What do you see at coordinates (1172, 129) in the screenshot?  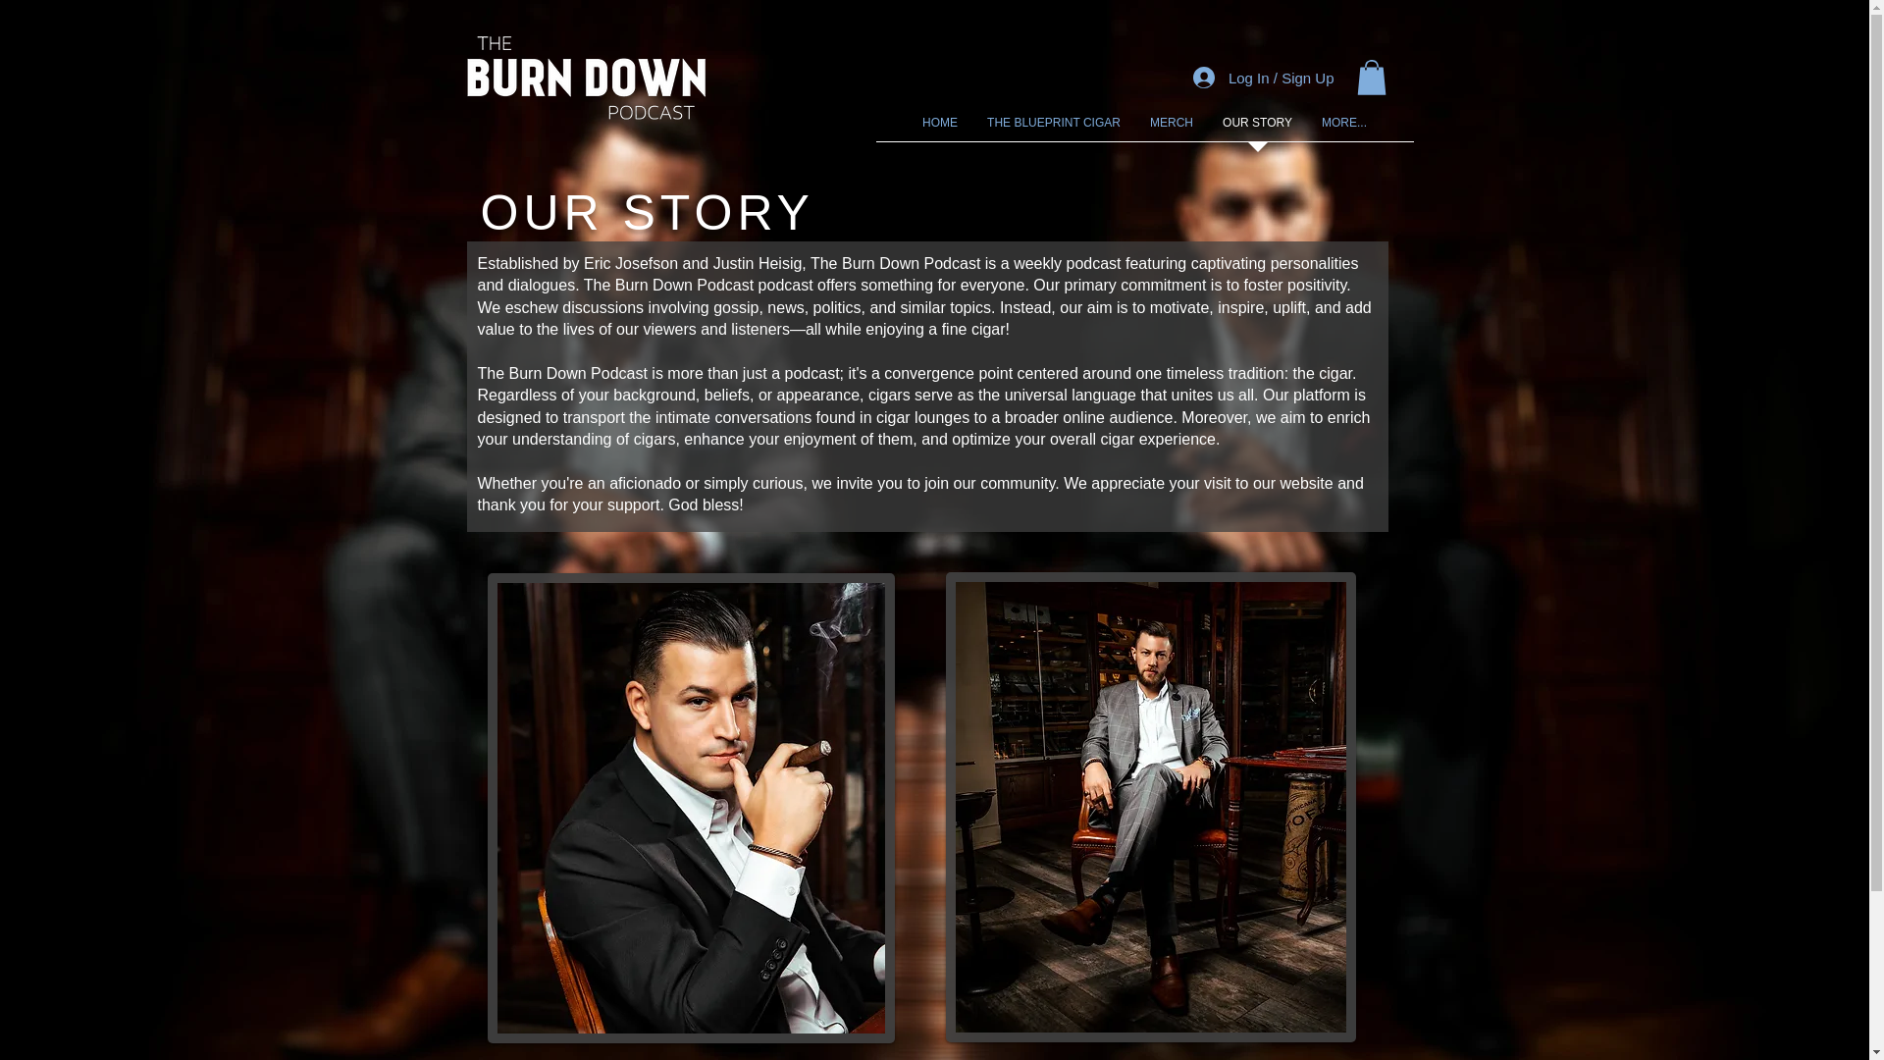 I see `MERCH` at bounding box center [1172, 129].